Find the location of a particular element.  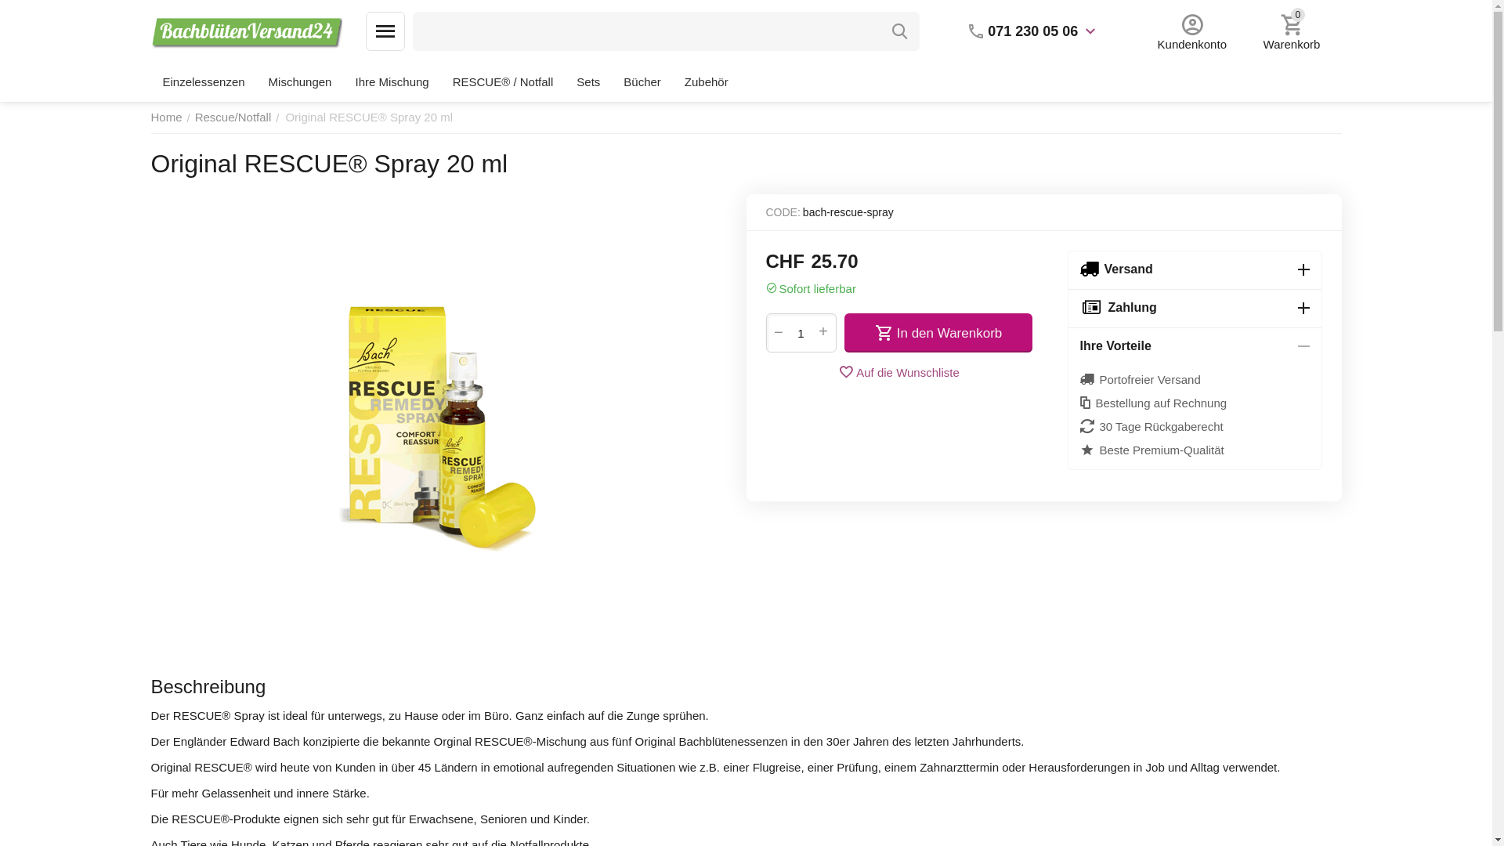

Ihre Mischung is located at coordinates (392, 82).